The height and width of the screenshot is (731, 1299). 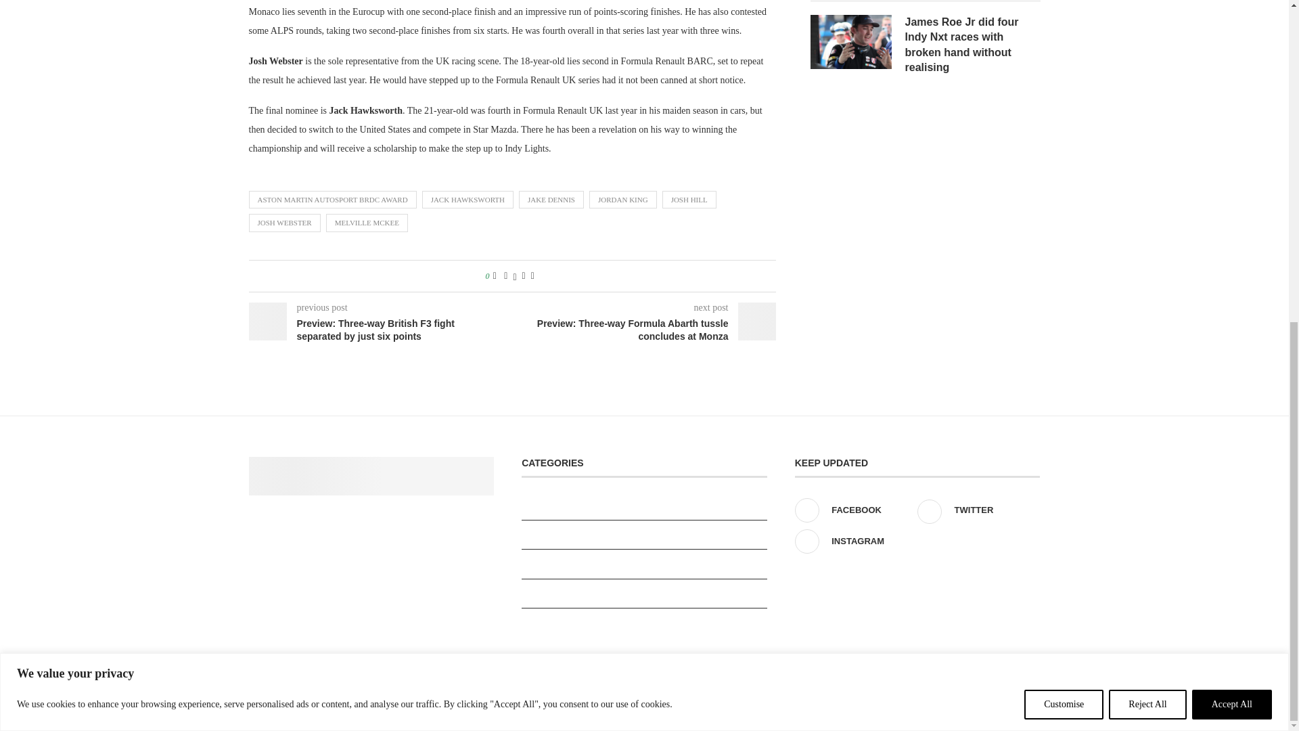 I want to click on ASTON MARTIN AUTOSPORT BRDC AWARD, so click(x=333, y=199).